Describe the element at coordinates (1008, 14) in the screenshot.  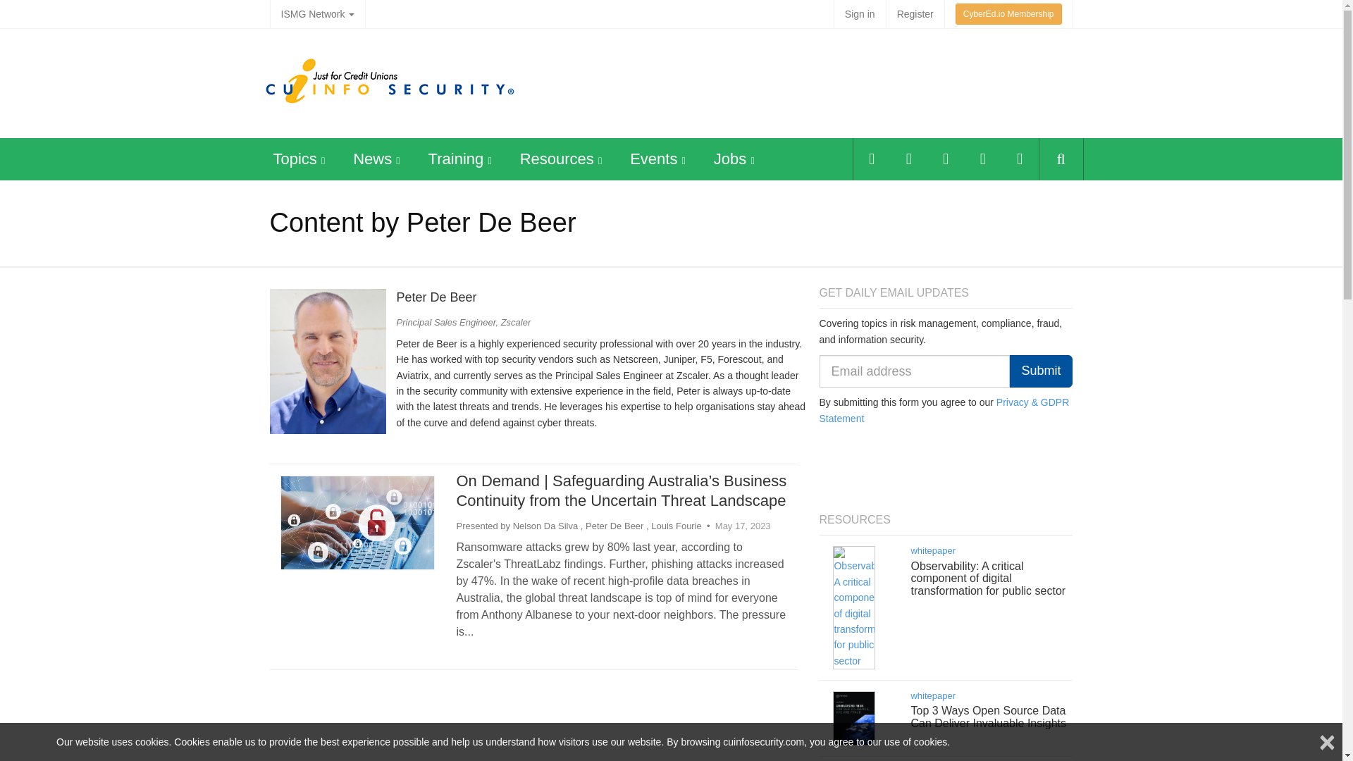
I see `CyberEd.io Membership` at that location.